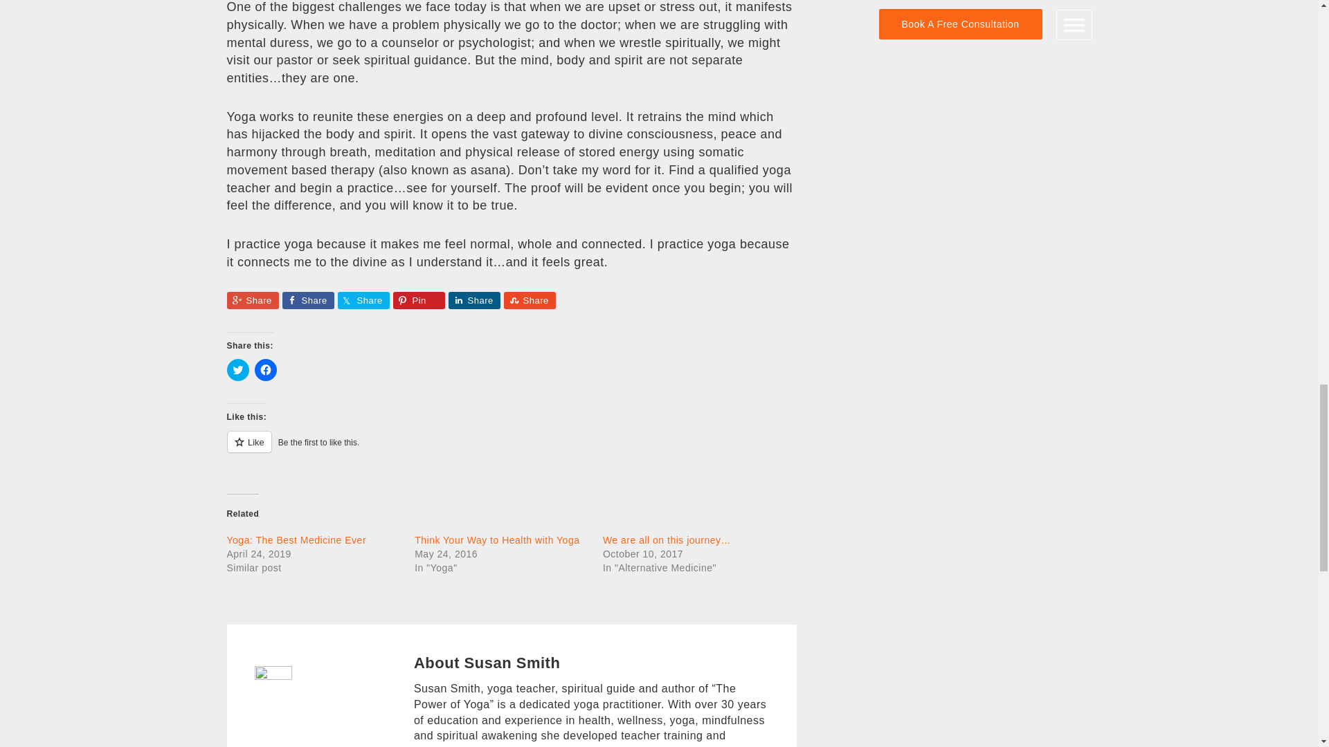 The height and width of the screenshot is (747, 1329). What do you see at coordinates (296, 540) in the screenshot?
I see `Yoga: The Best Medicine Ever` at bounding box center [296, 540].